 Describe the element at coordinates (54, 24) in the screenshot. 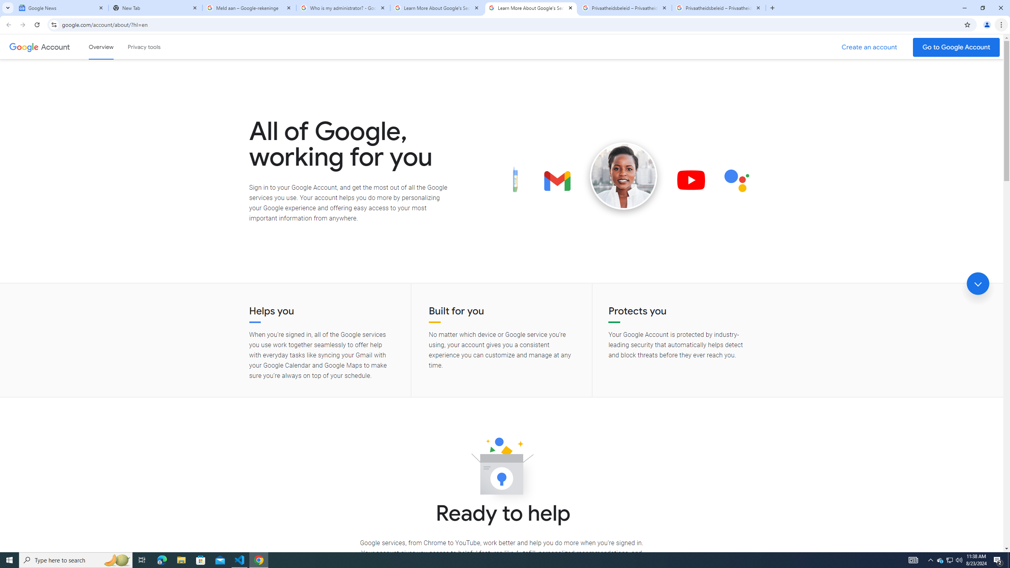

I see `View site information` at that location.